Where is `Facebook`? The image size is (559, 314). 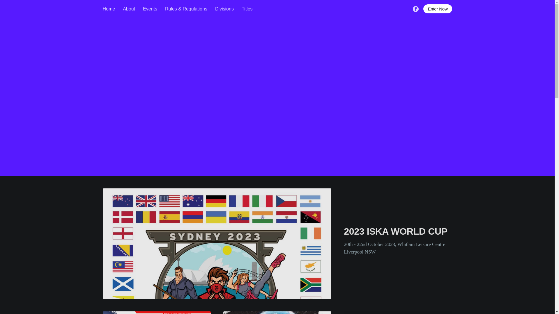 Facebook is located at coordinates (416, 9).